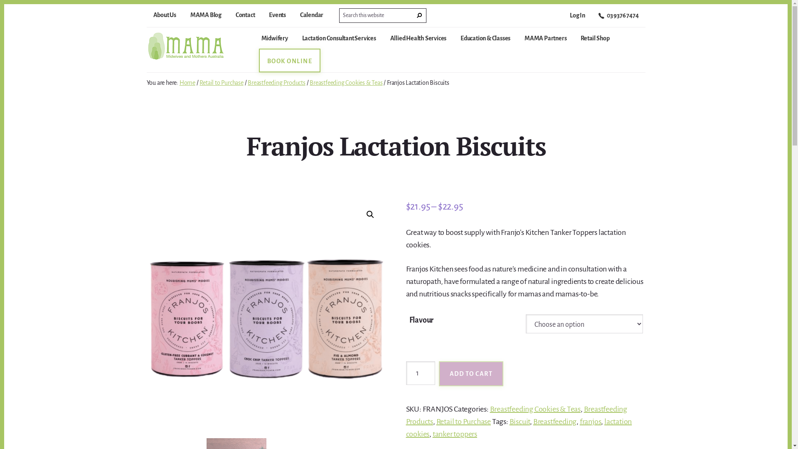 Image resolution: width=798 pixels, height=449 pixels. Describe the element at coordinates (277, 83) in the screenshot. I see `Breastfeeding Products` at that location.